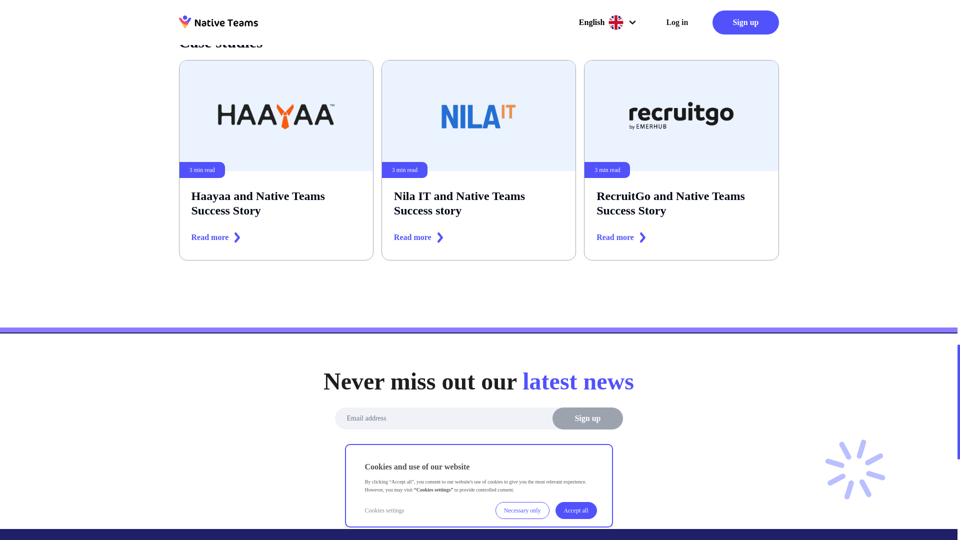  What do you see at coordinates (478, 160) in the screenshot?
I see `Privacy Policy.` at bounding box center [478, 160].